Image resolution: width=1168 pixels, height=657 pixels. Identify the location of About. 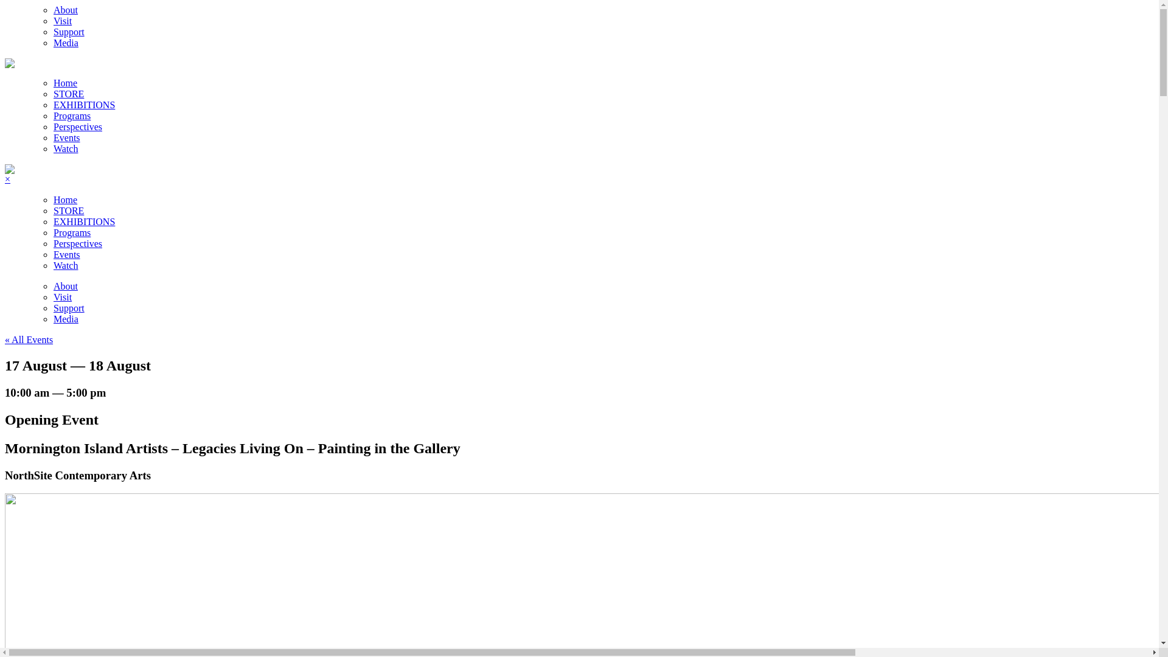
(66, 10).